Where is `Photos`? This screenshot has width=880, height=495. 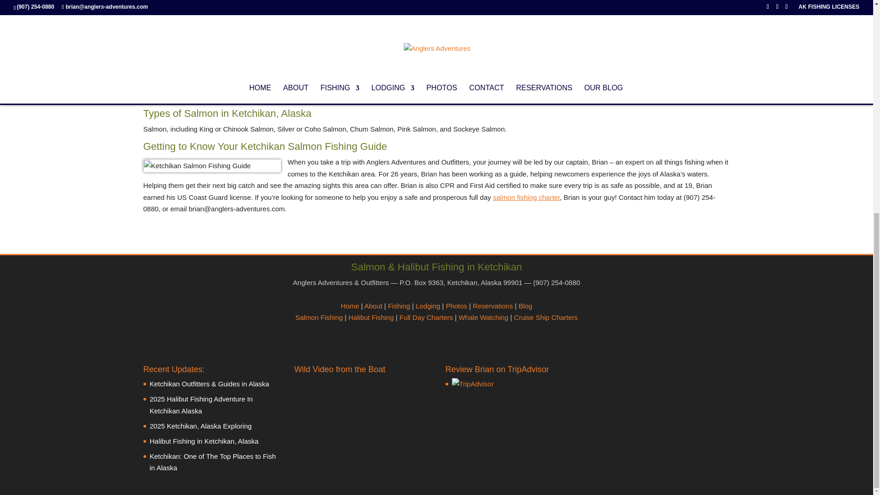 Photos is located at coordinates (456, 305).